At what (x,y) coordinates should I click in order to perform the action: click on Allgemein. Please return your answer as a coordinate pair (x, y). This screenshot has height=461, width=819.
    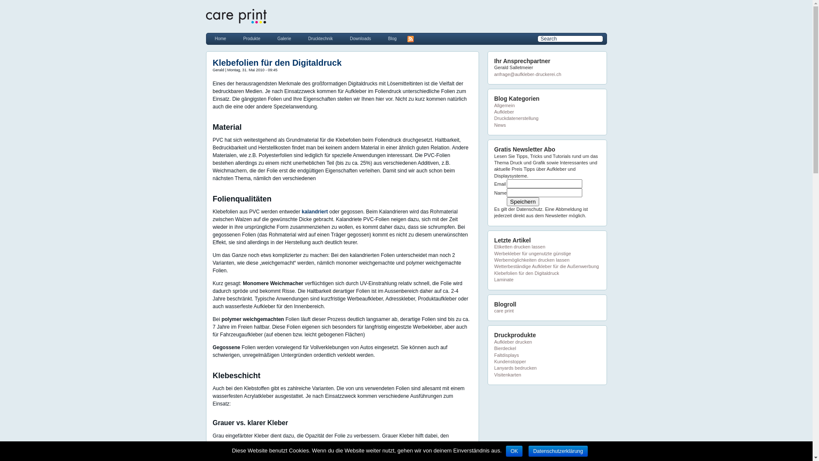
    Looking at the image, I should click on (504, 105).